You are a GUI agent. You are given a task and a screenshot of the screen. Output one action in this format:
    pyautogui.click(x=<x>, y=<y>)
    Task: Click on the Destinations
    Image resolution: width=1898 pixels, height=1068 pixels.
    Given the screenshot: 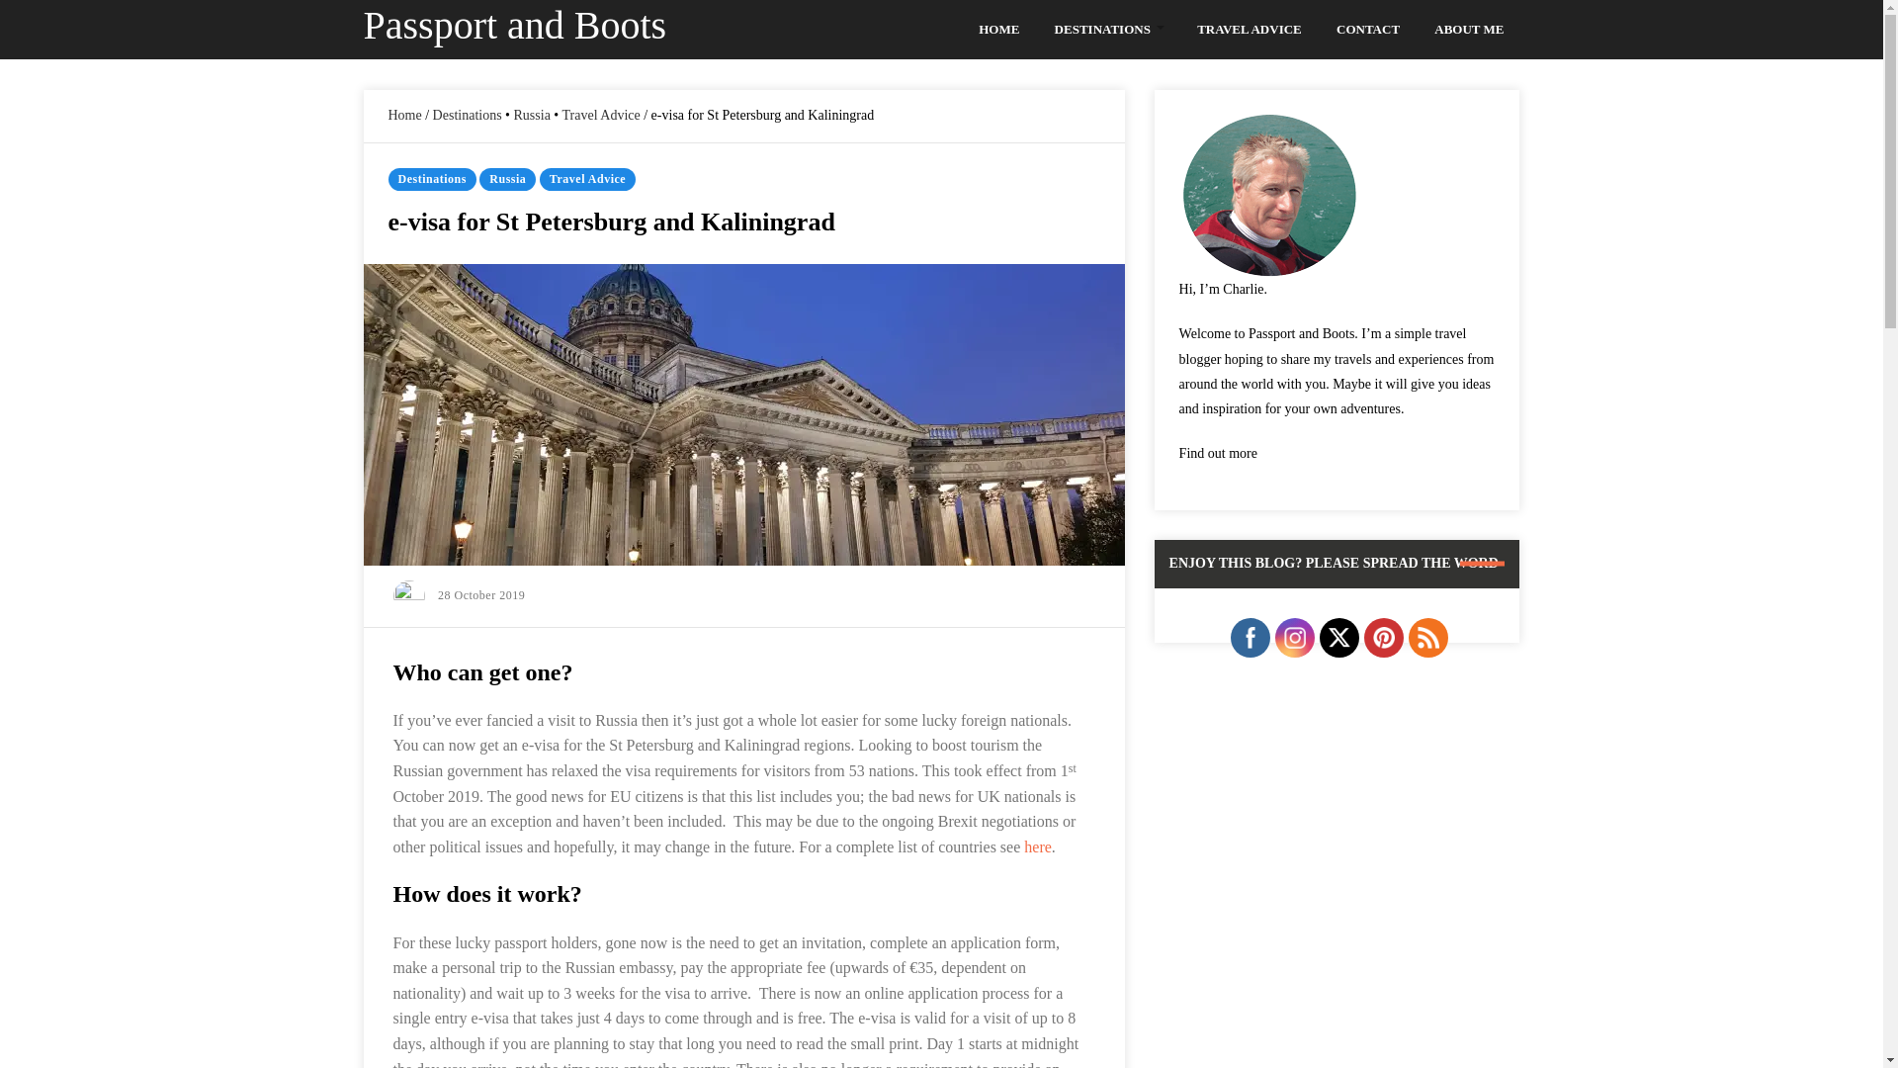 What is the action you would take?
    pyautogui.click(x=467, y=115)
    